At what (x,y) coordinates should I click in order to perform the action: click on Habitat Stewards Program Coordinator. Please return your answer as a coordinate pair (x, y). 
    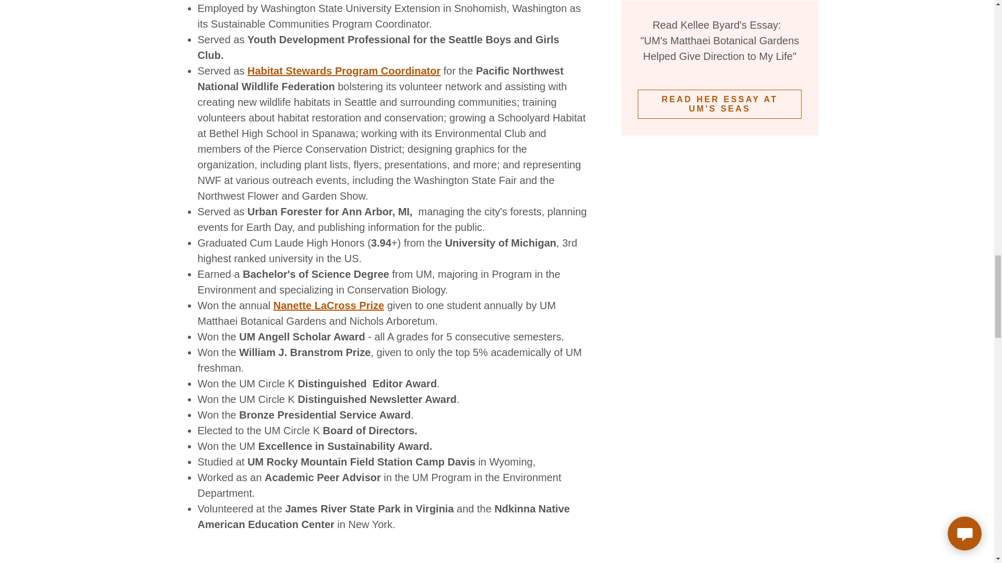
    Looking at the image, I should click on (344, 71).